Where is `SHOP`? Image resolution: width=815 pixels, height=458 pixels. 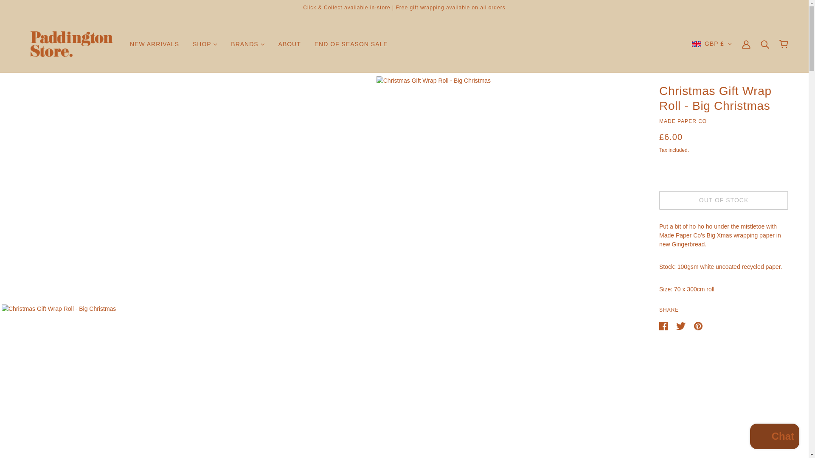 SHOP is located at coordinates (205, 44).